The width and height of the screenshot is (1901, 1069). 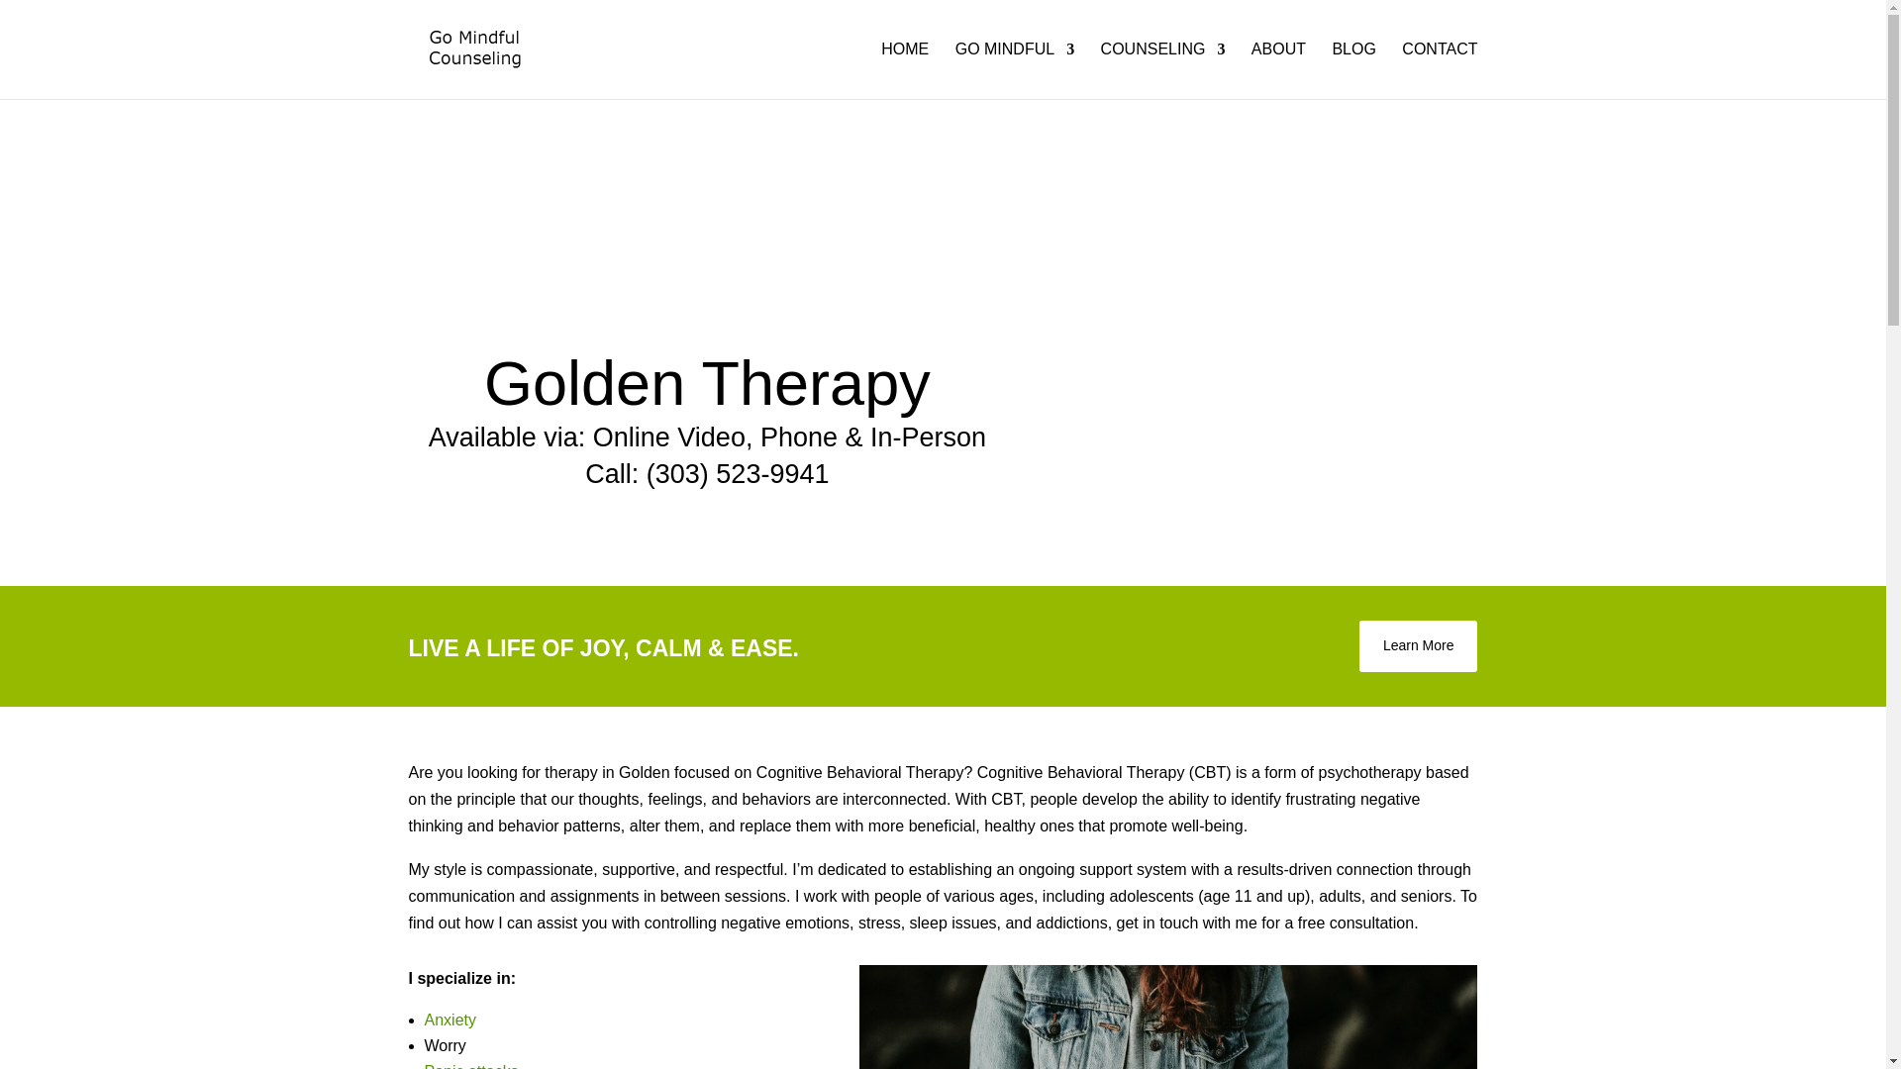 I want to click on ABOUT, so click(x=1278, y=71).